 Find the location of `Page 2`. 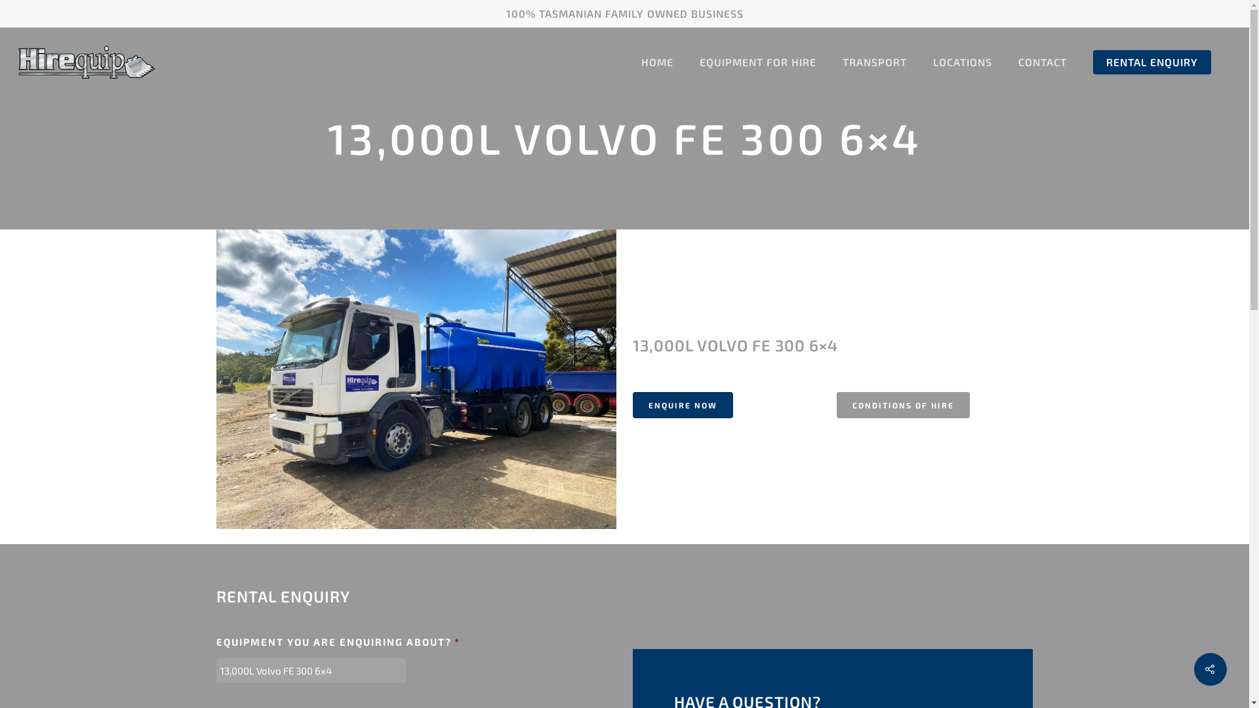

Page 2 is located at coordinates (833, 370).